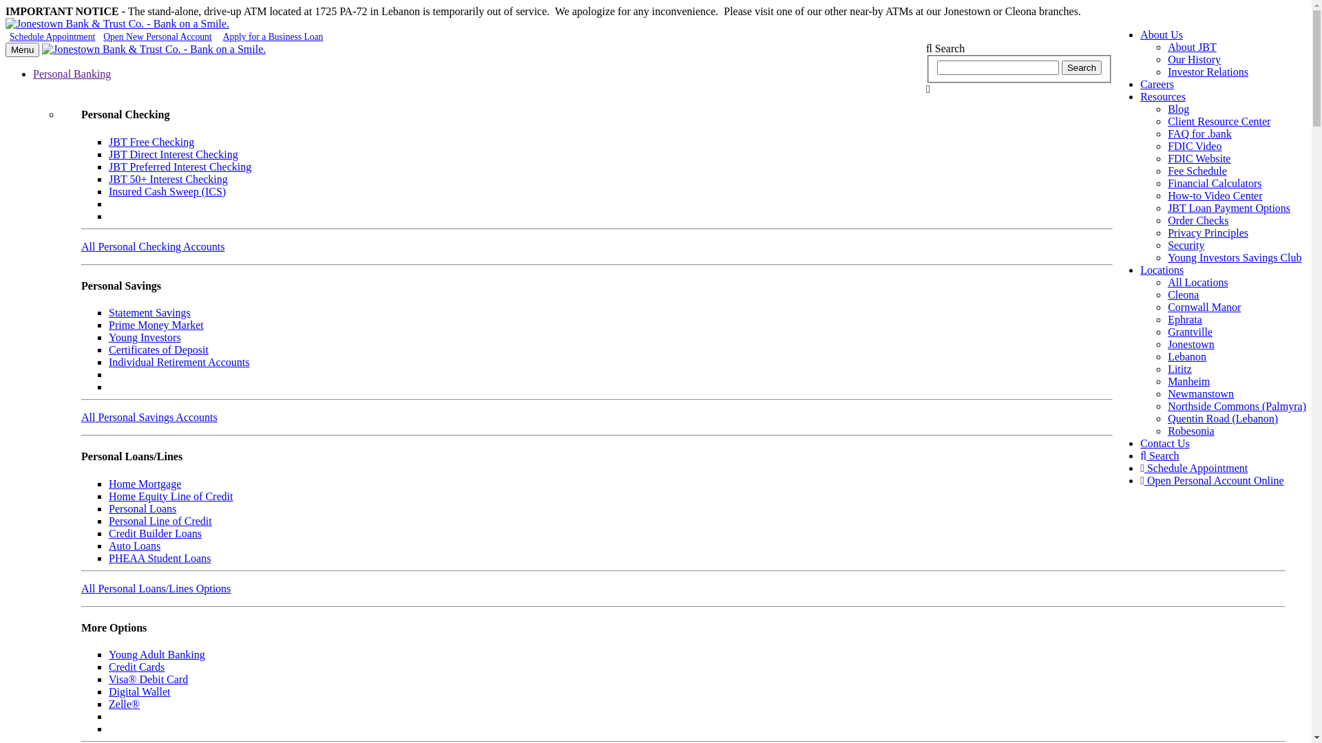 This screenshot has height=743, width=1322. What do you see at coordinates (1235, 257) in the screenshot?
I see `Young Investors Savings Club` at bounding box center [1235, 257].